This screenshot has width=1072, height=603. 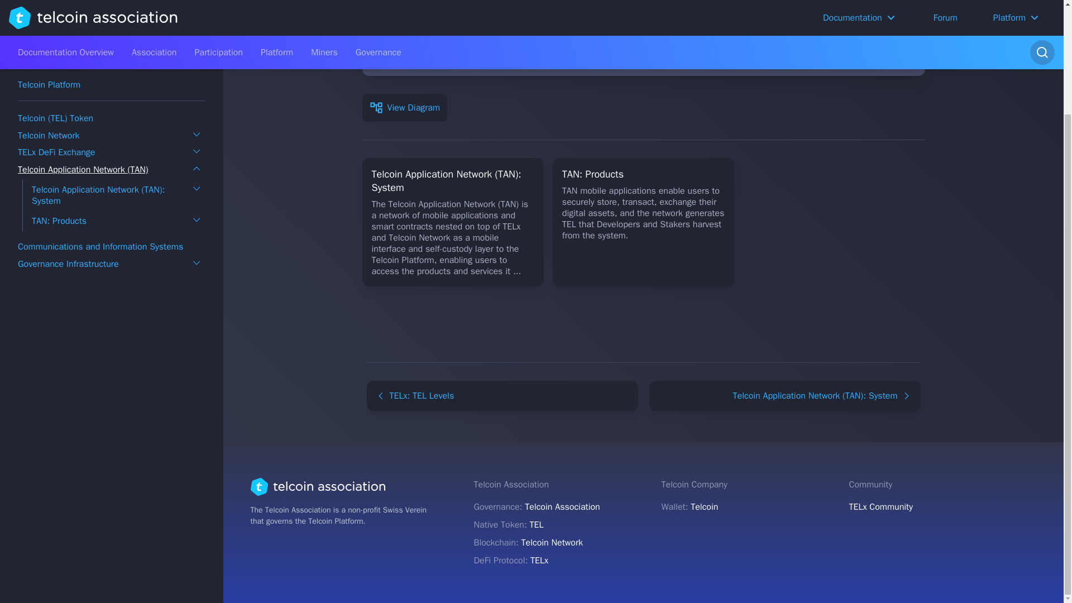 I want to click on TELx DeFi Exchange, so click(x=56, y=55).